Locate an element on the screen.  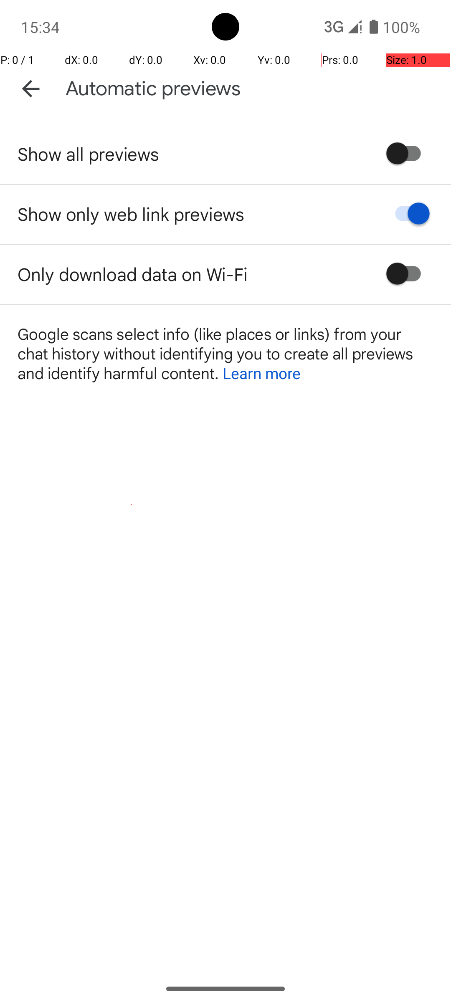
Show all previews is located at coordinates (89, 154).